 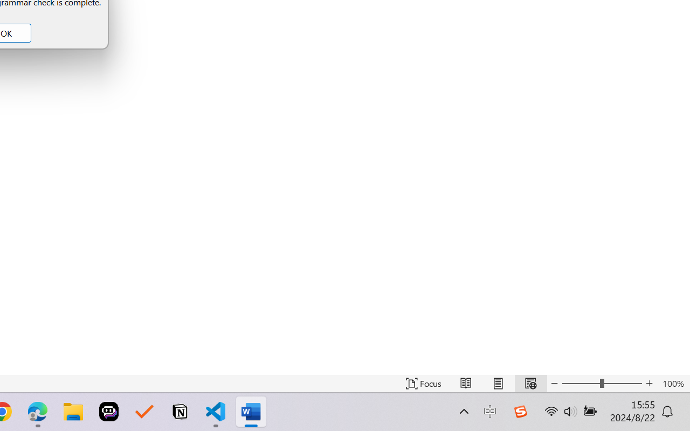 What do you see at coordinates (602, 384) in the screenshot?
I see `Zoom` at bounding box center [602, 384].